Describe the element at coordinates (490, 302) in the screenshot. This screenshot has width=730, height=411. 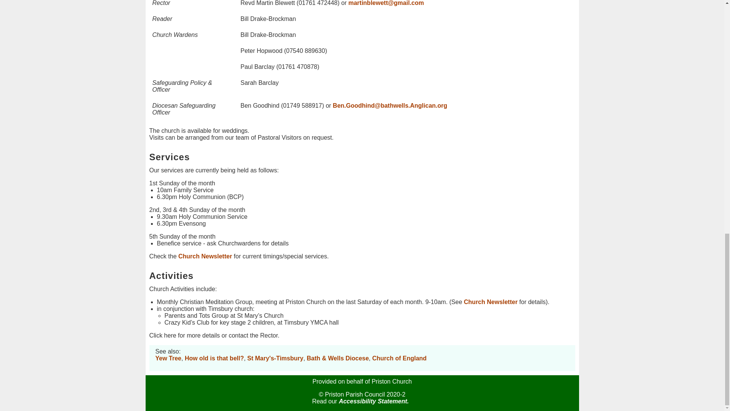
I see `Church Newsletter` at that location.